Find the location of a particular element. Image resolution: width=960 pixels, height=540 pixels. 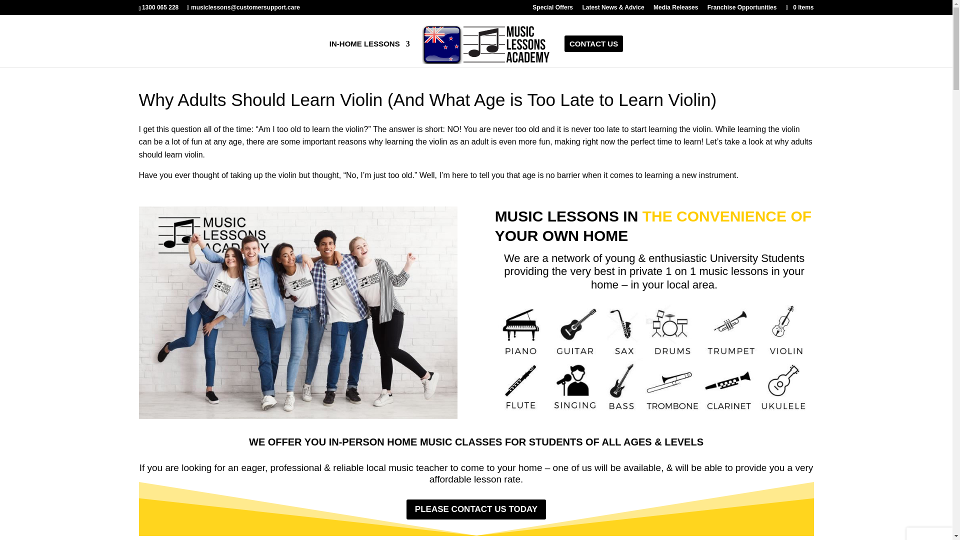

Media Releases is located at coordinates (675, 9).